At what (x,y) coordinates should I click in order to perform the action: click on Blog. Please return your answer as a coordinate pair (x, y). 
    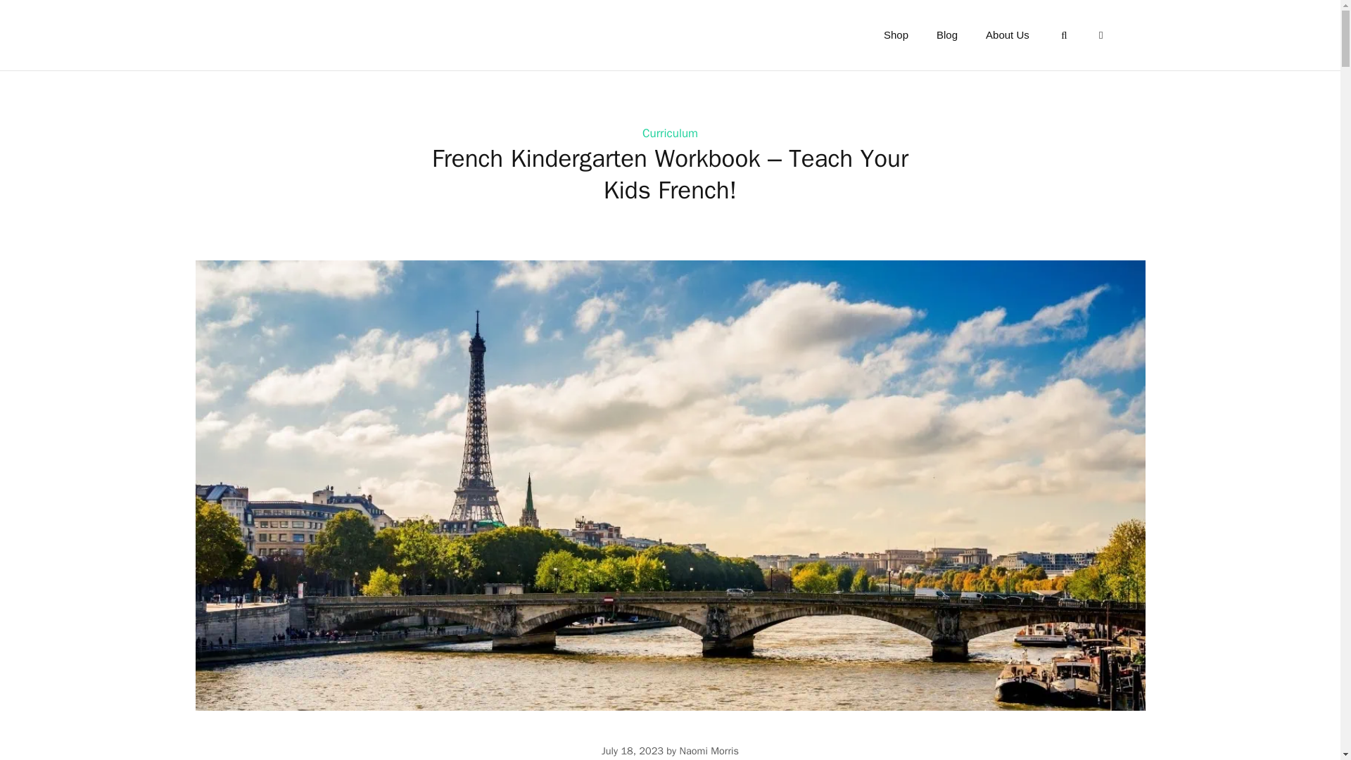
    Looking at the image, I should click on (947, 35).